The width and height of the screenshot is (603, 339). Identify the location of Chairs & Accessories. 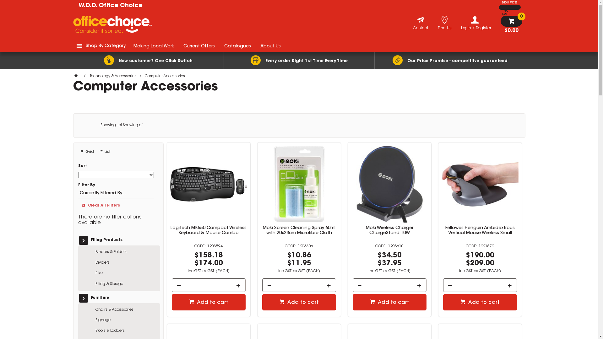
(126, 310).